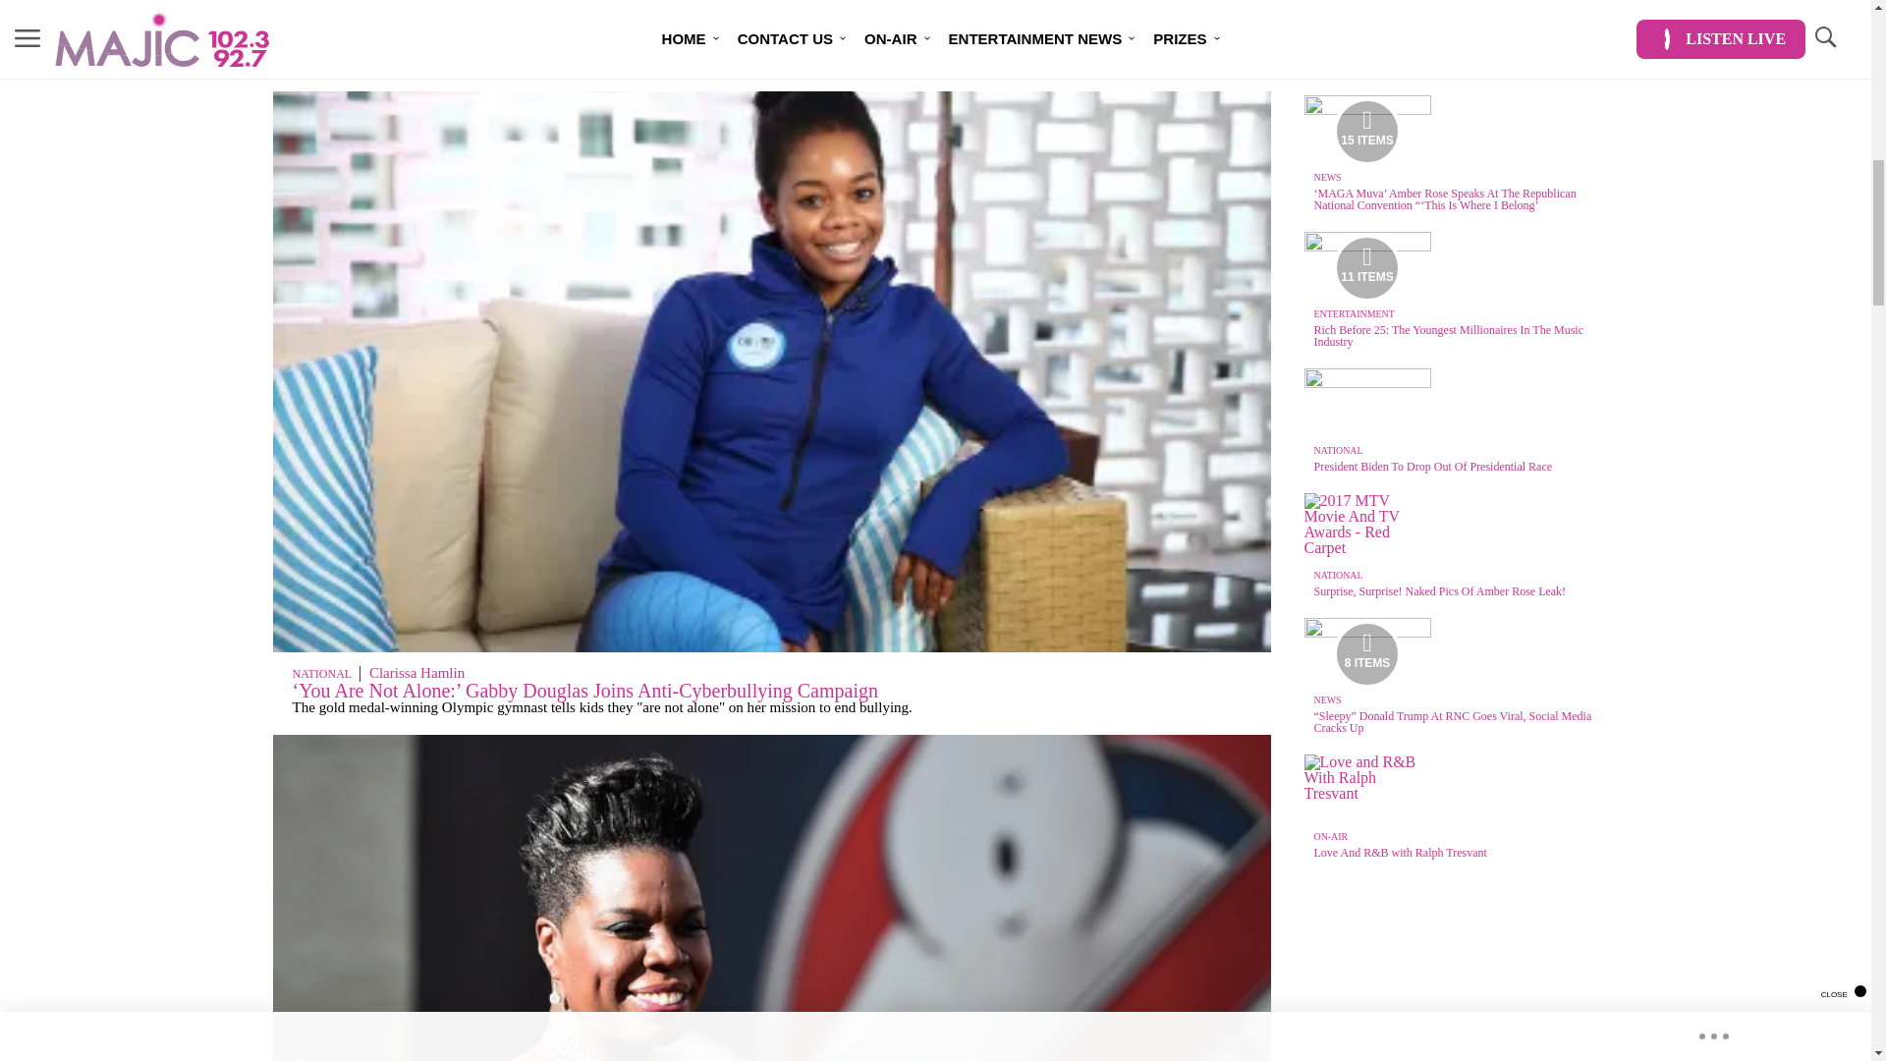 Image resolution: width=1886 pixels, height=1061 pixels. Describe the element at coordinates (411, 28) in the screenshot. I see `Nigel Roberts` at that location.